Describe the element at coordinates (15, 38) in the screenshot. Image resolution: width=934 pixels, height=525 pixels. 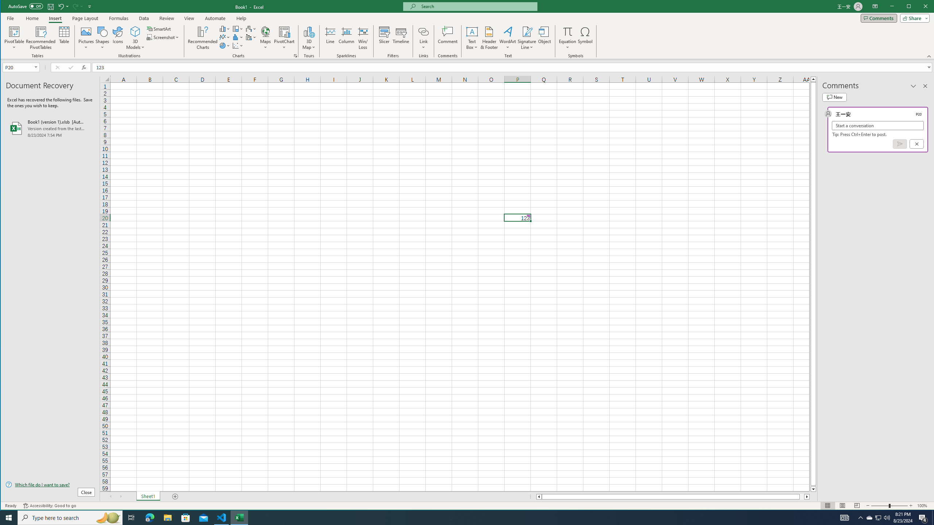
I see `PivotTable` at that location.